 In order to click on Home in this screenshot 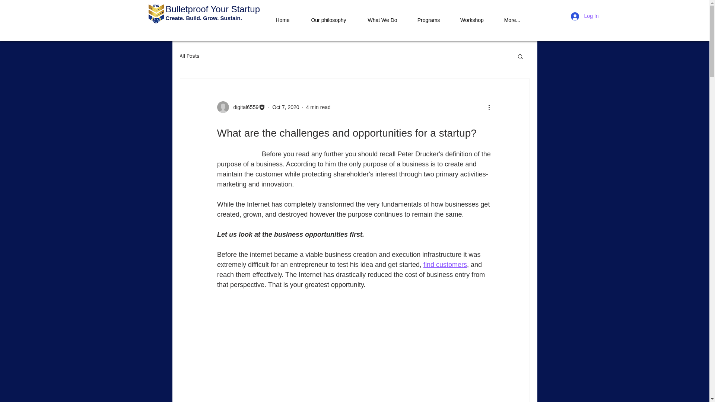, I will do `click(283, 16)`.